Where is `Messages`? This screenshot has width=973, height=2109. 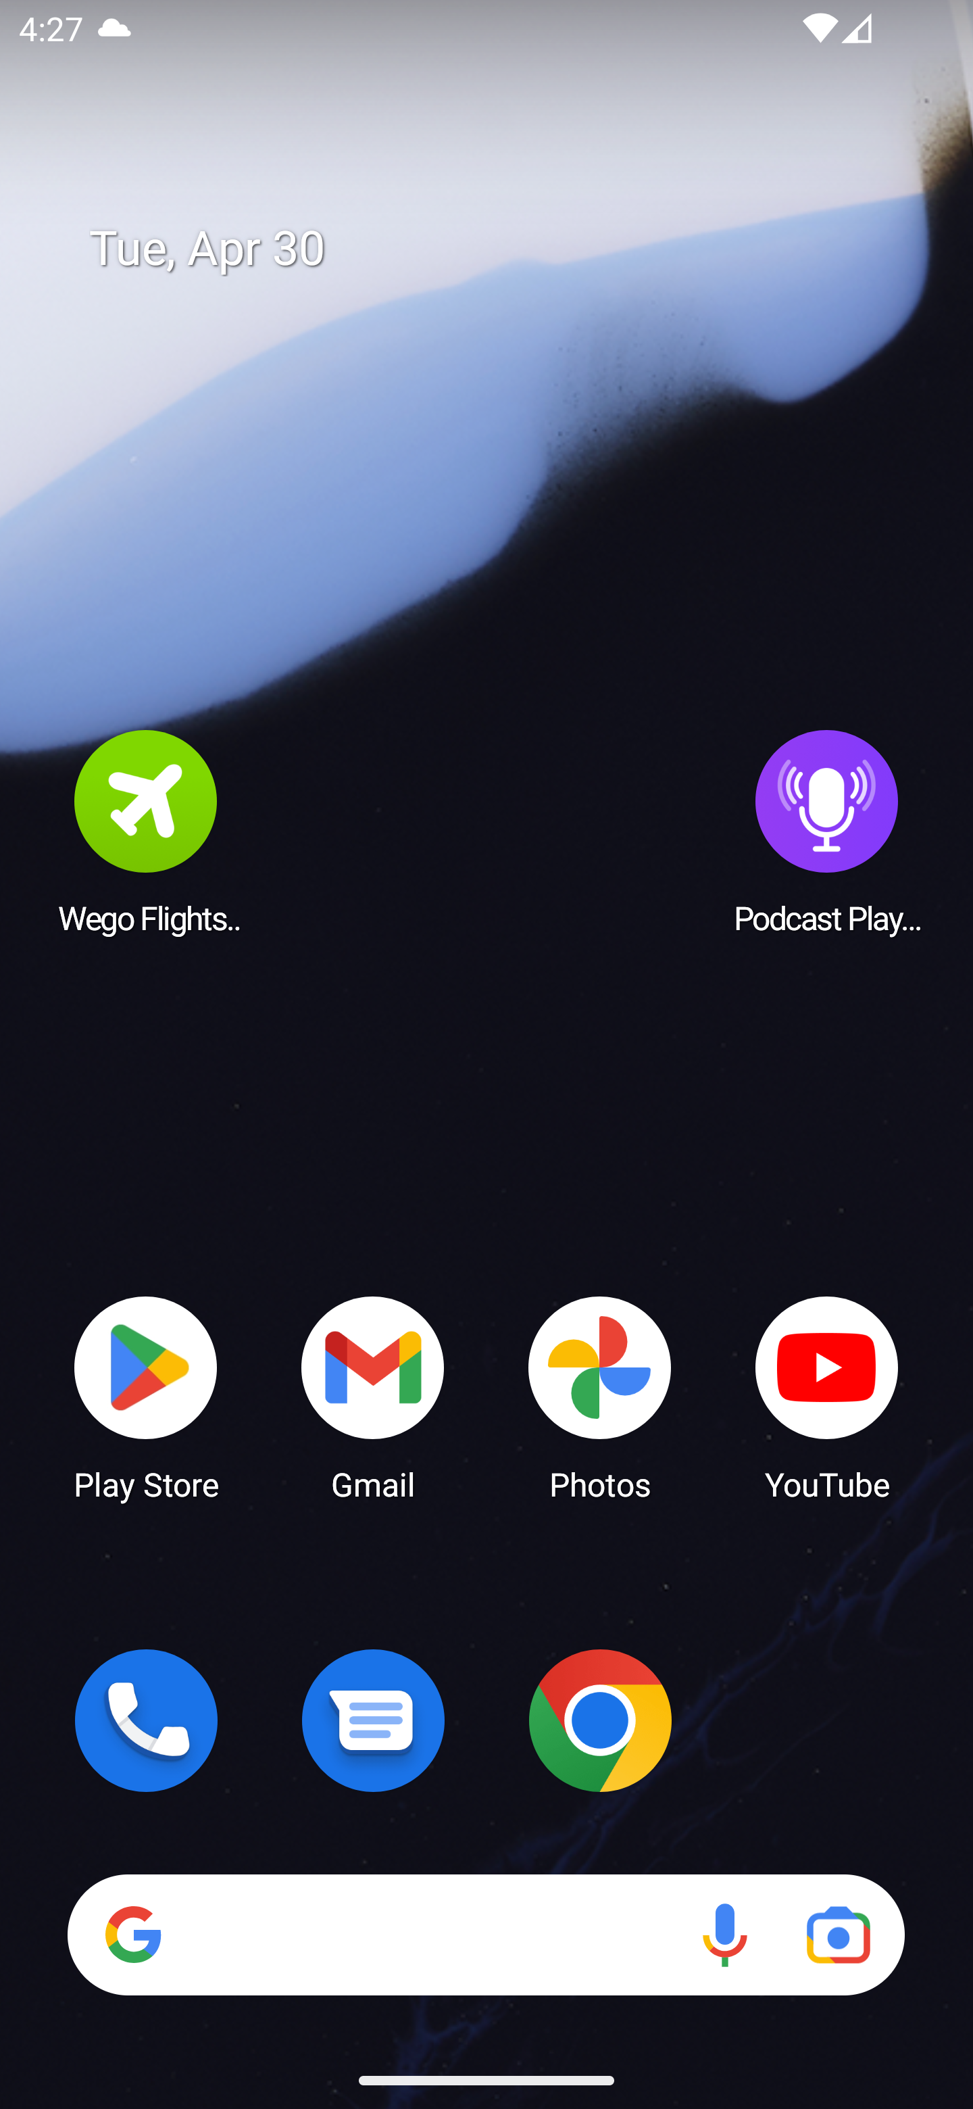 Messages is located at coordinates (373, 1720).